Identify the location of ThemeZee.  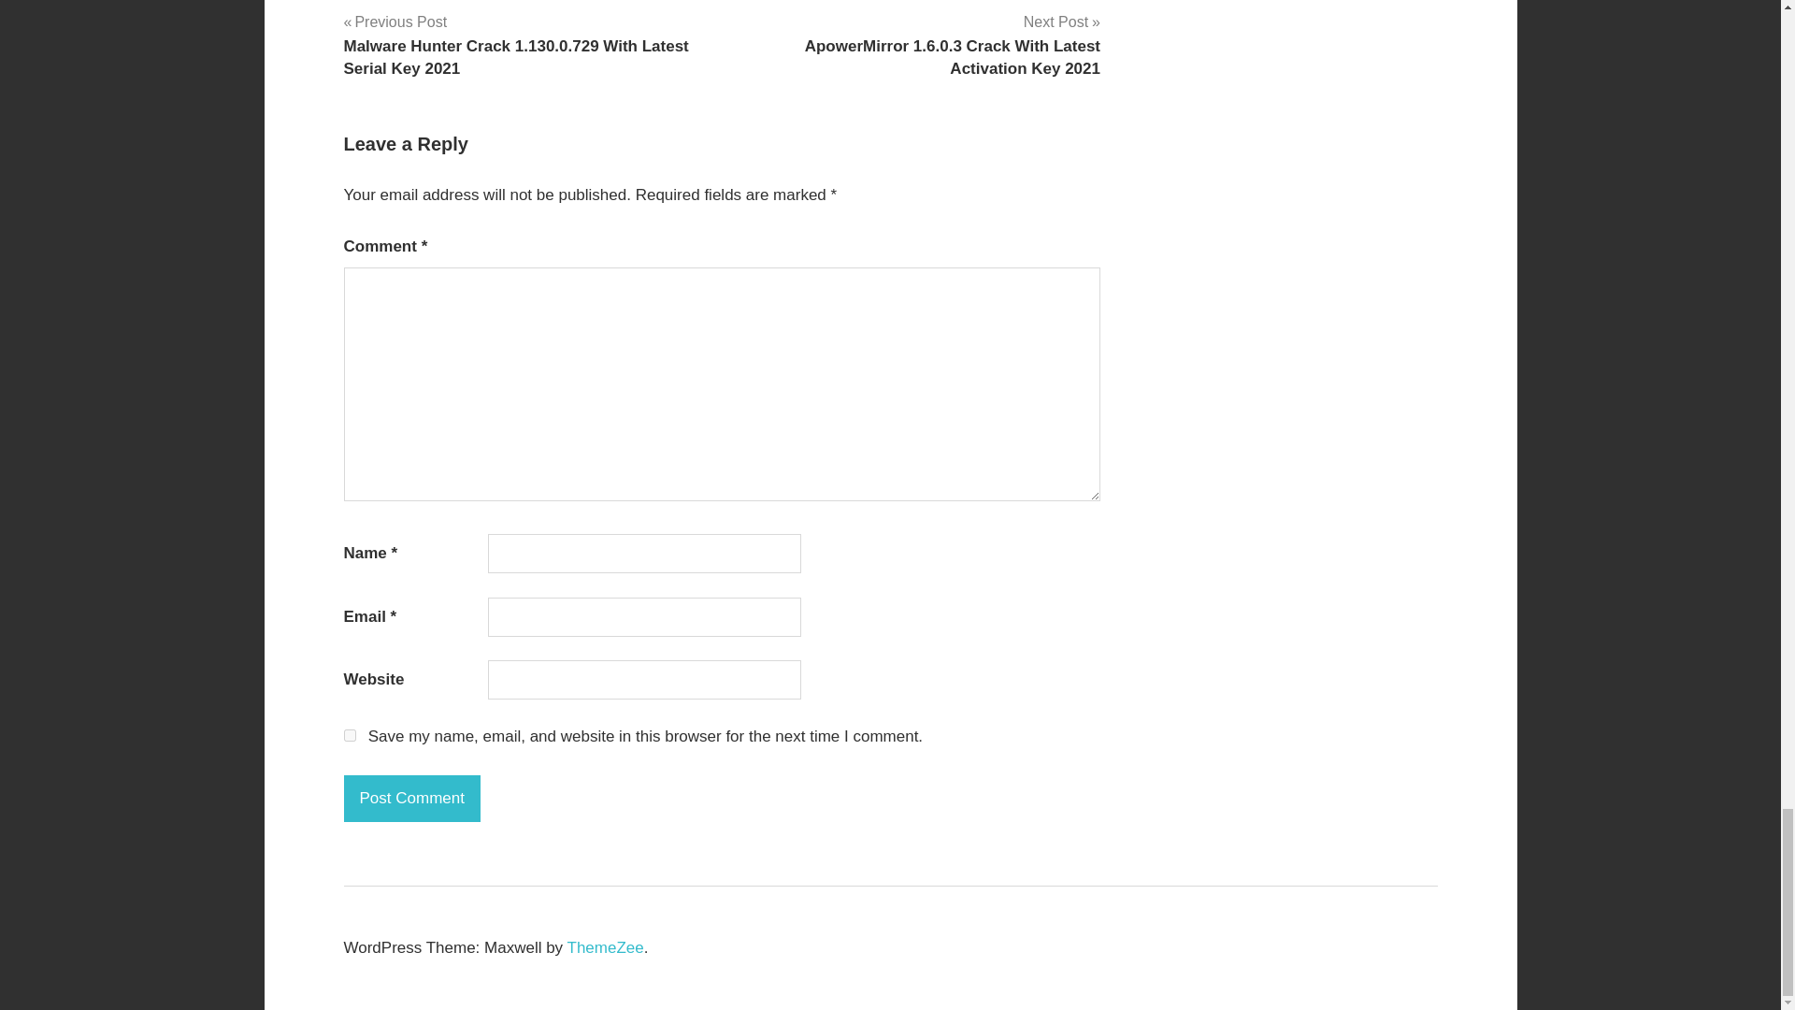
(606, 947).